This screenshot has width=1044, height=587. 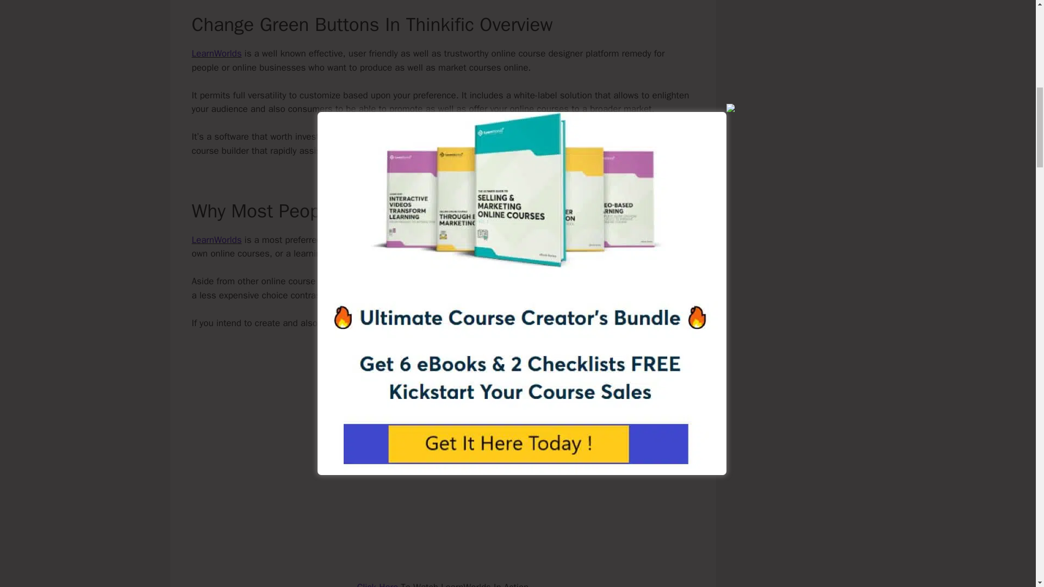 What do you see at coordinates (1009, 516) in the screenshot?
I see `Scroll back to top` at bounding box center [1009, 516].